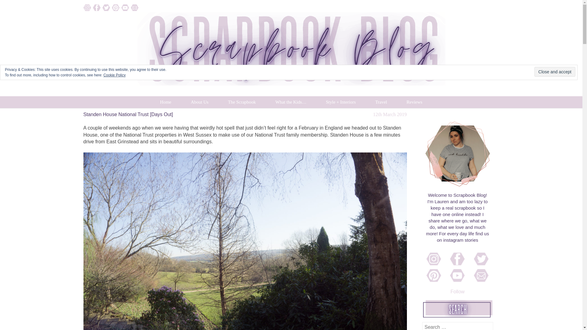  I want to click on Skip to content, so click(86, 100).